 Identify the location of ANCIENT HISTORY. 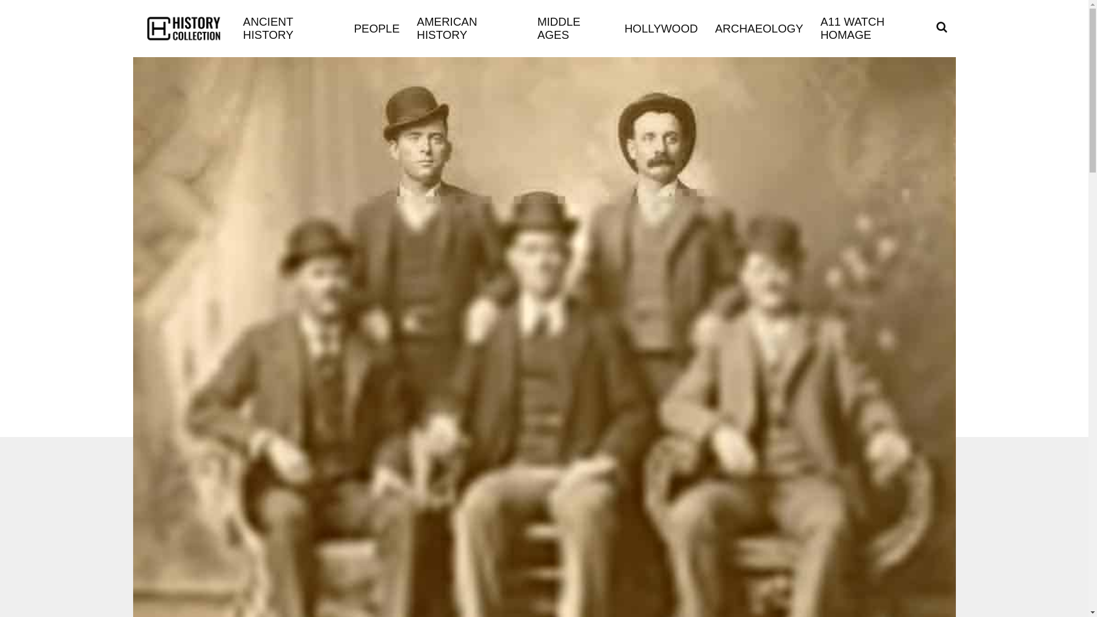
(289, 29).